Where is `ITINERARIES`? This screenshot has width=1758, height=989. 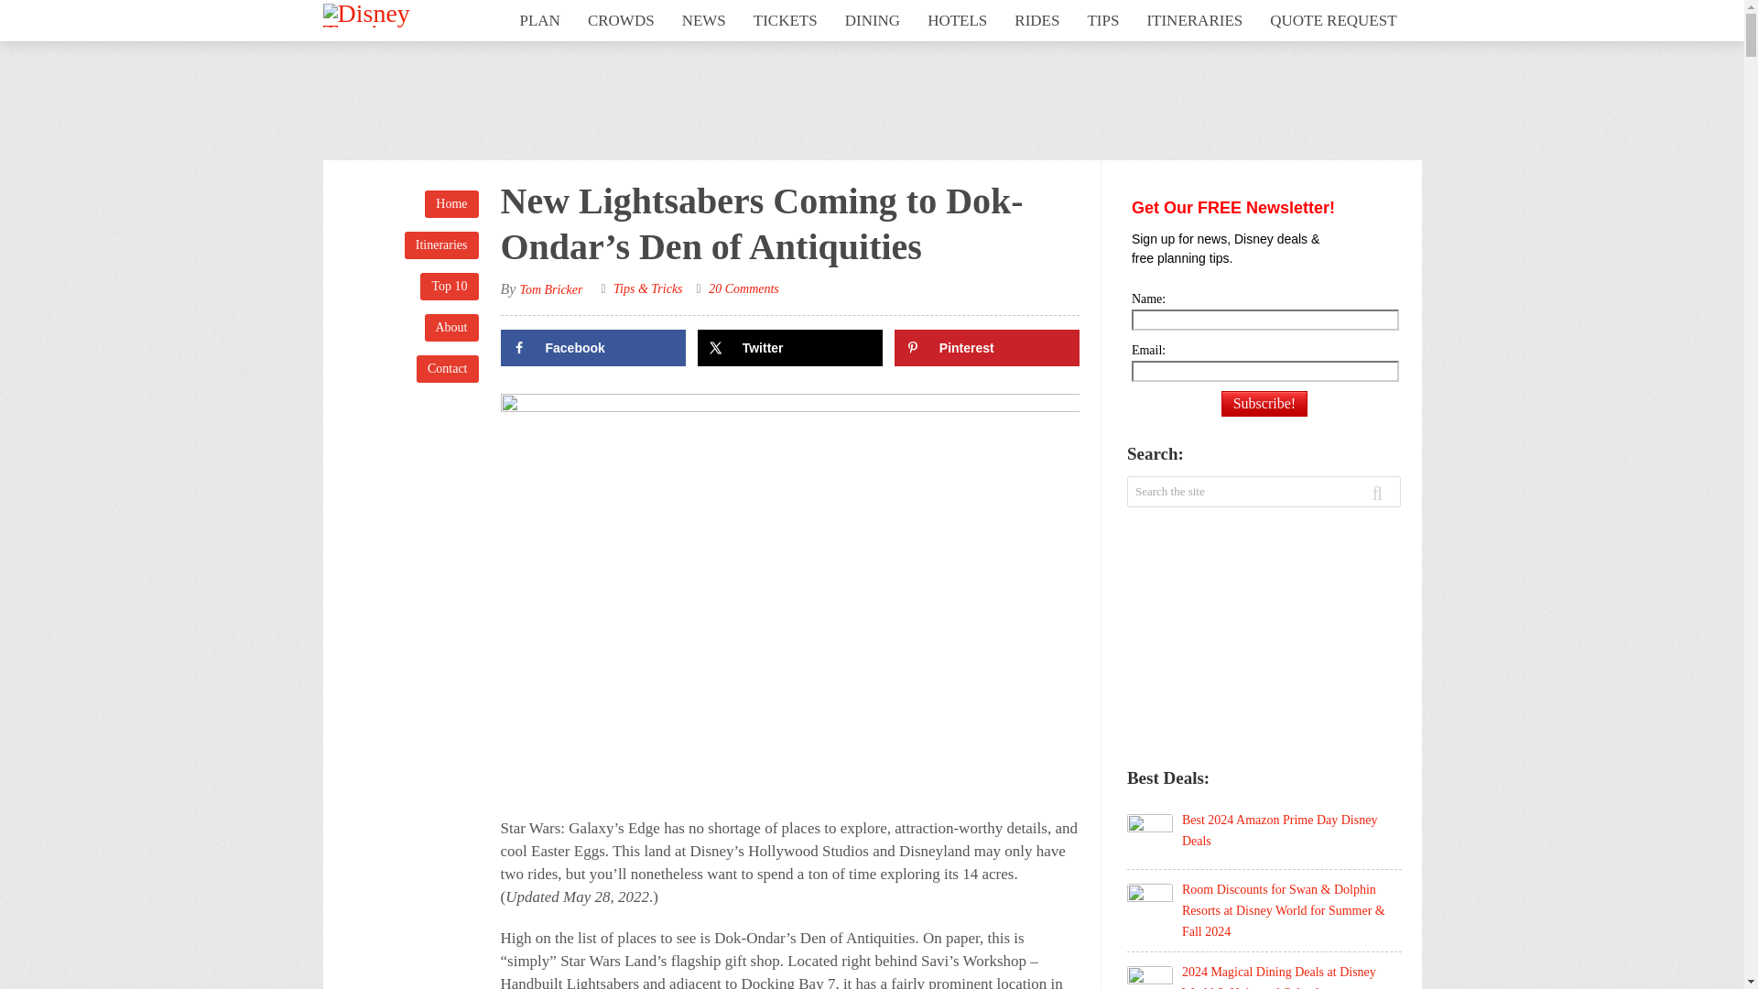 ITINERARIES is located at coordinates (1194, 20).